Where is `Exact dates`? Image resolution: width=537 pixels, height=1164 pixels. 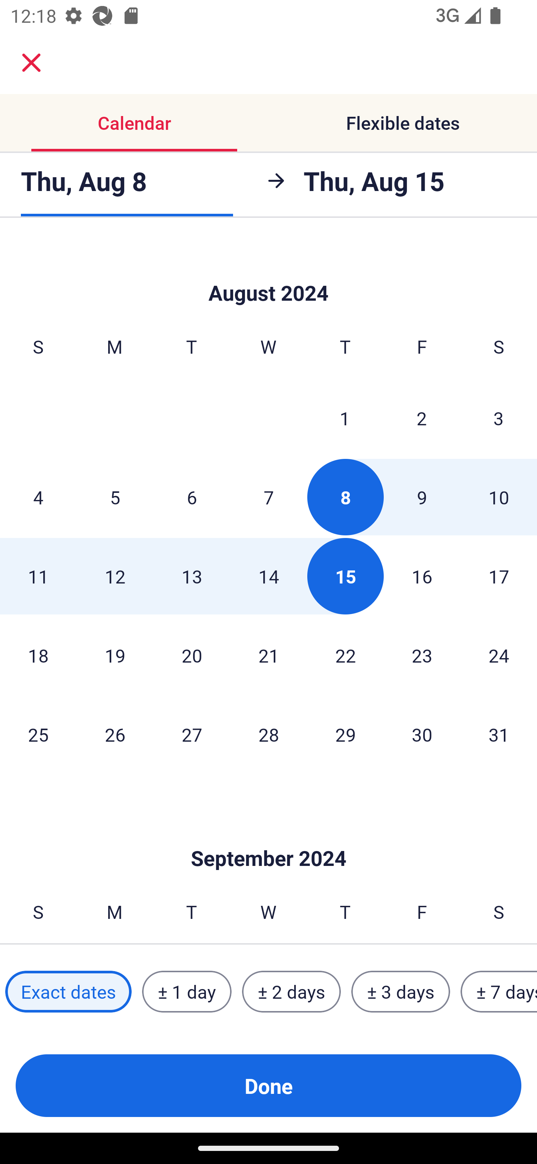 Exact dates is located at coordinates (68, 992).